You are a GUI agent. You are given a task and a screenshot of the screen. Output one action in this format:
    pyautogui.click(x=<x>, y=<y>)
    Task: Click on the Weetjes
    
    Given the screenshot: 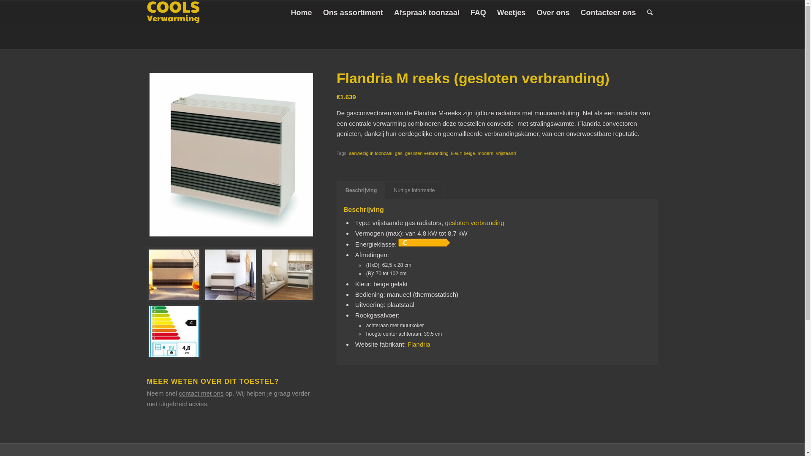 What is the action you would take?
    pyautogui.click(x=512, y=13)
    